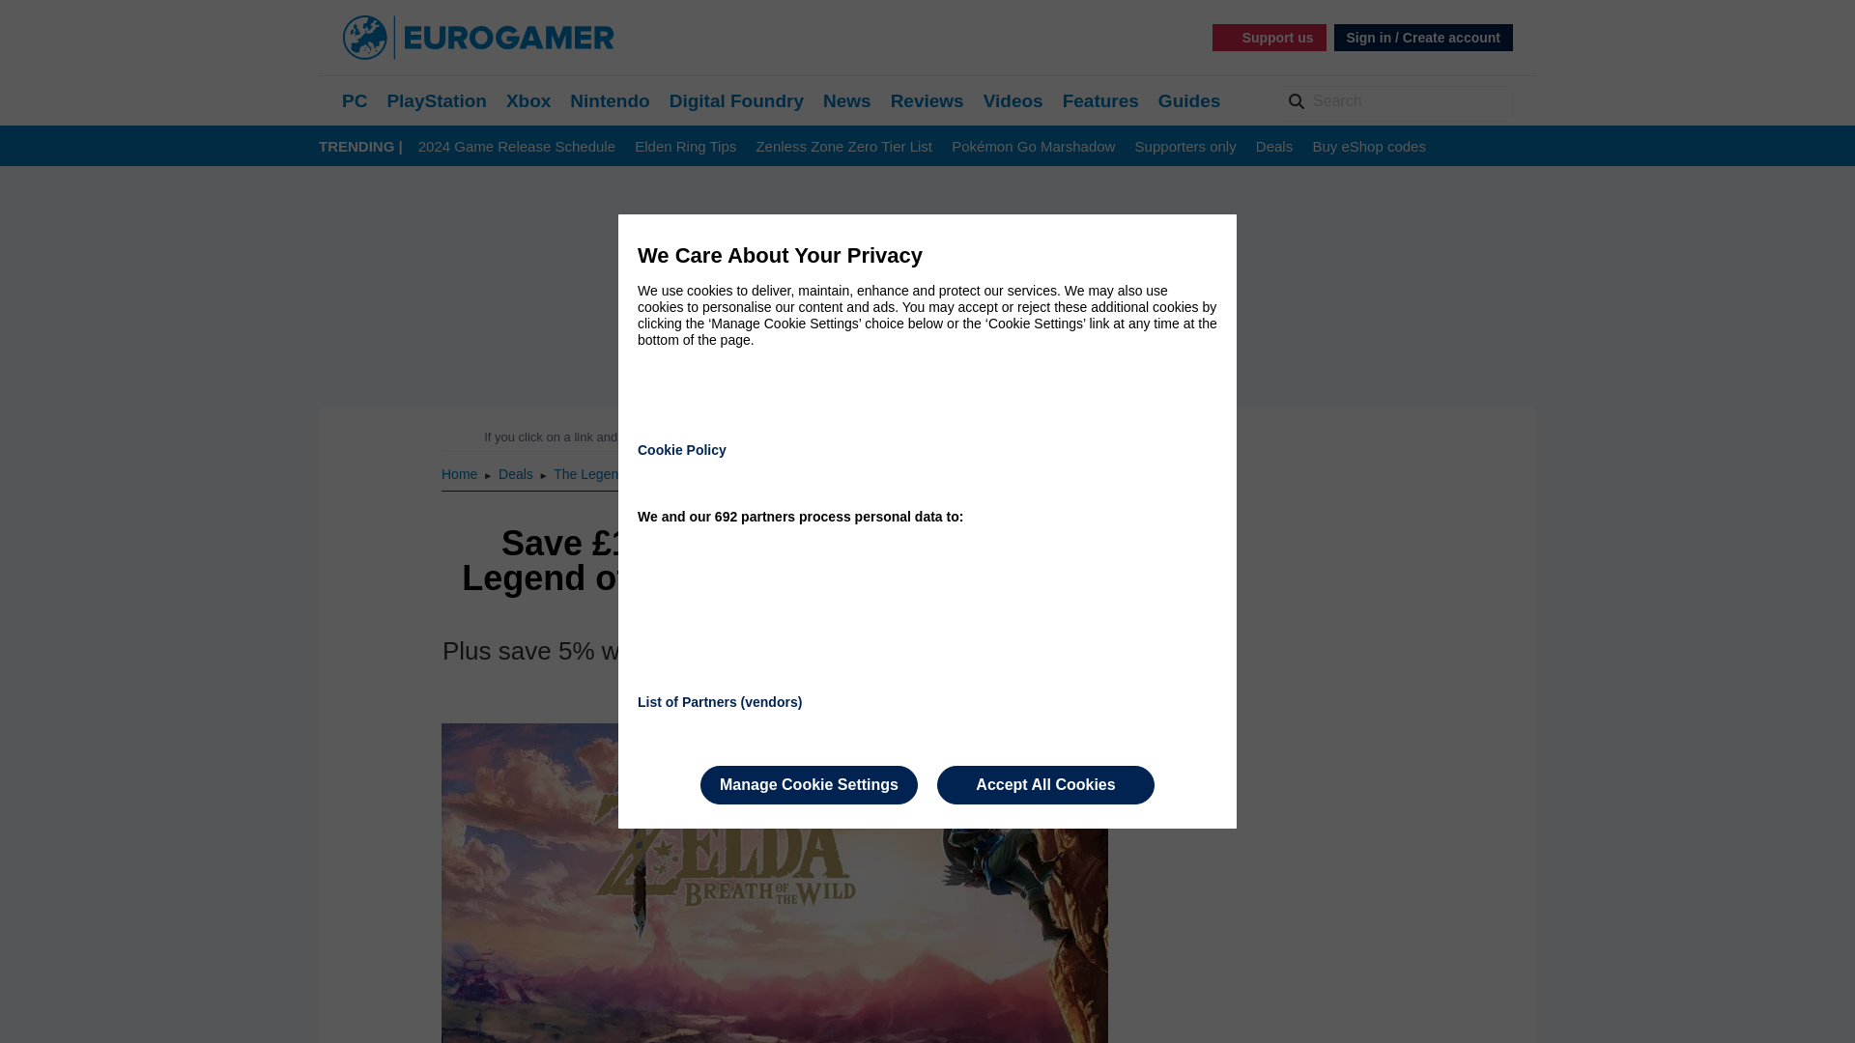  I want to click on Deals, so click(1273, 147).